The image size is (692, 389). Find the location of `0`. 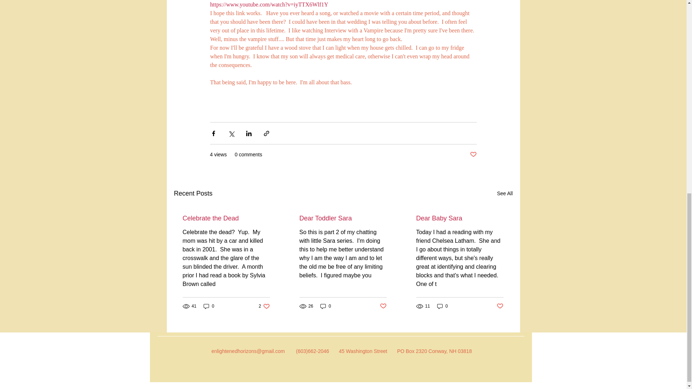

0 is located at coordinates (209, 306).